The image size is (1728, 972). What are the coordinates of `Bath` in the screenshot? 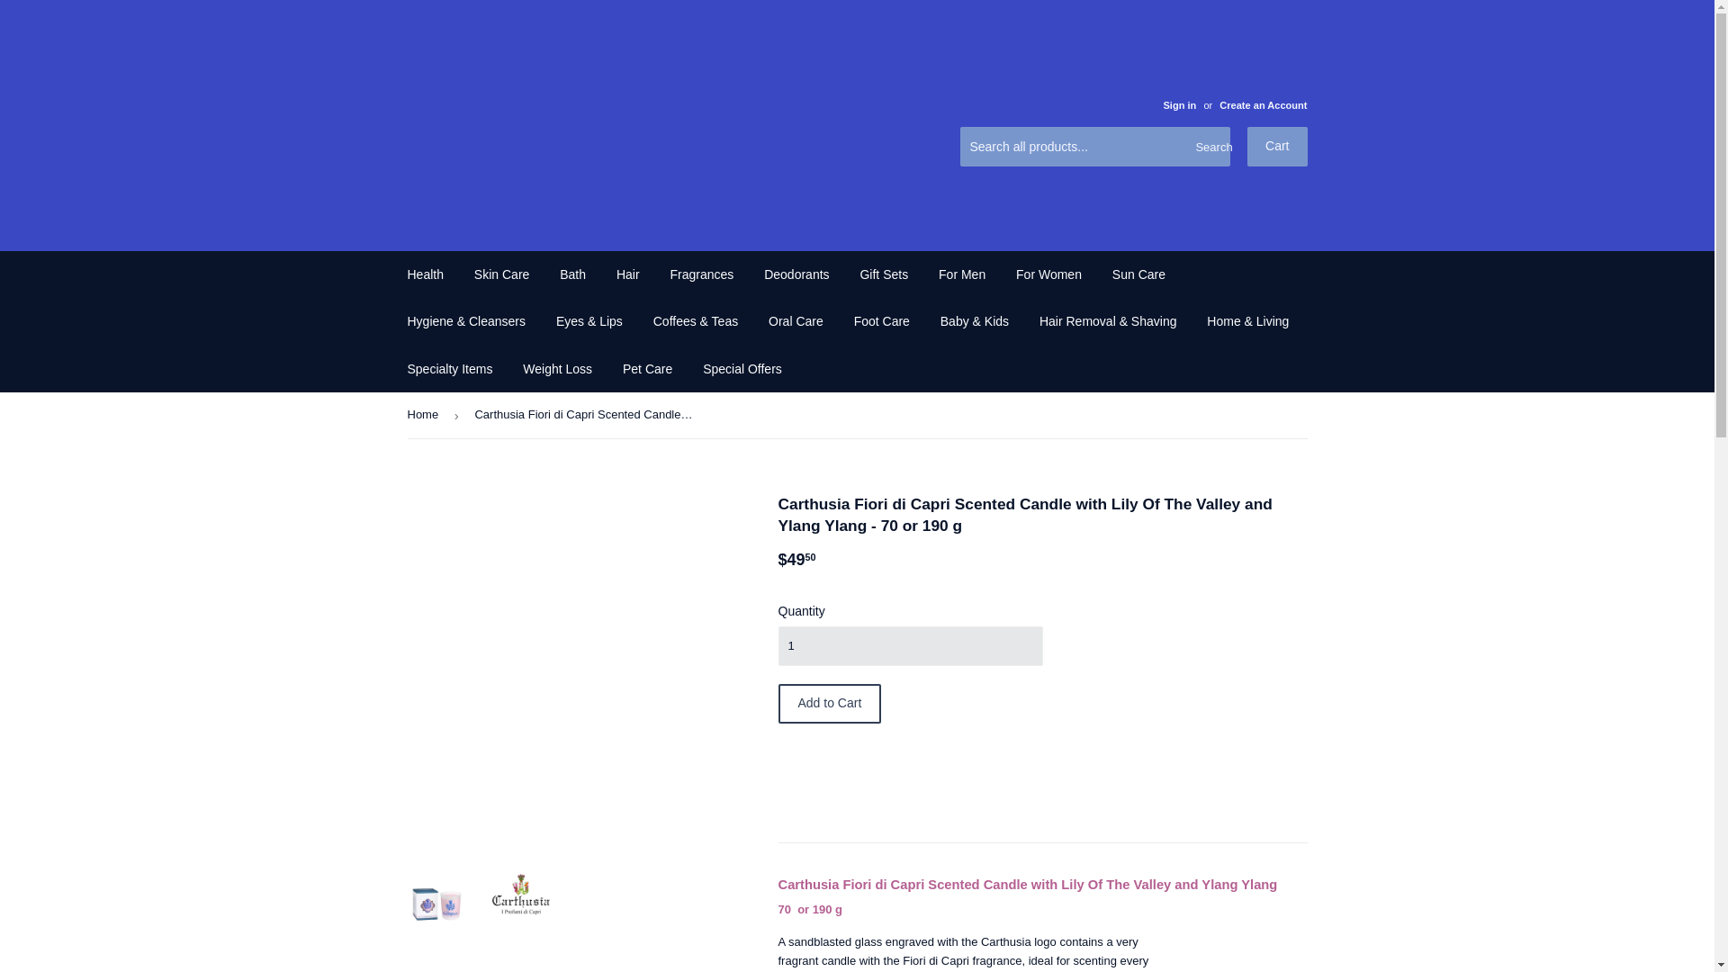 It's located at (572, 274).